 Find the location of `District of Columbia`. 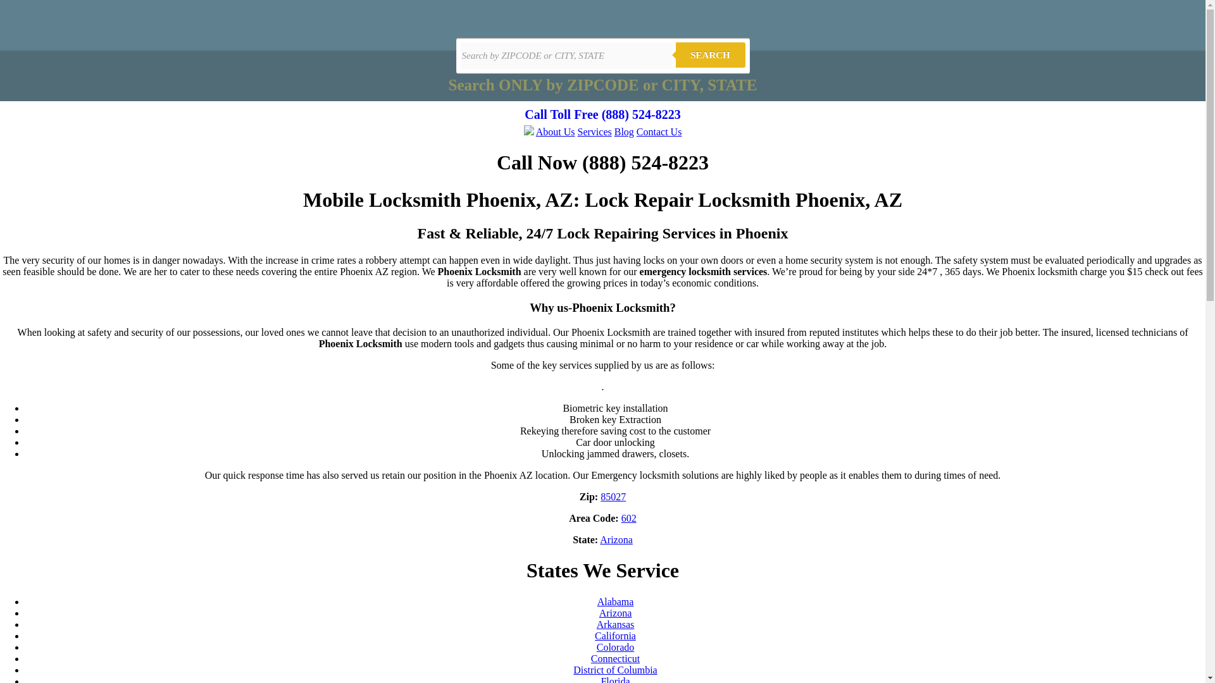

District of Columbia is located at coordinates (615, 670).